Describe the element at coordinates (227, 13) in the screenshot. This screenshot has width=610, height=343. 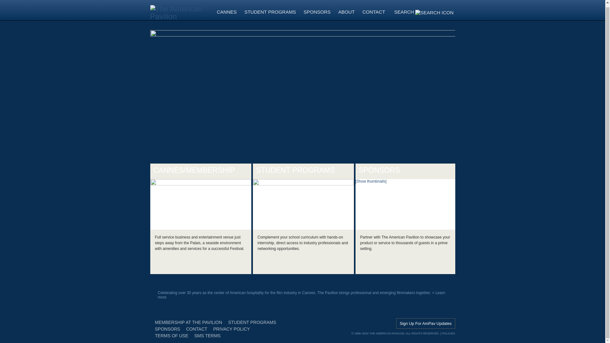
I see `CANNES` at that location.